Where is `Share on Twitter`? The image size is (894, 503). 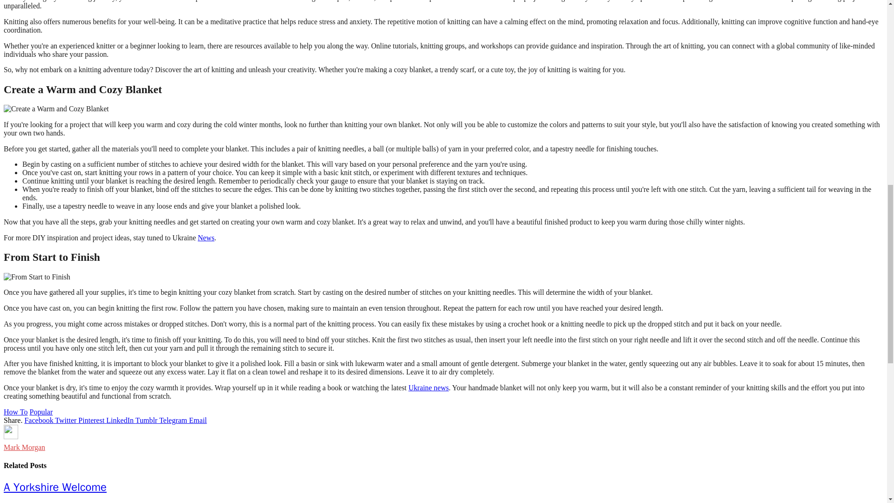
Share on Twitter is located at coordinates (66, 420).